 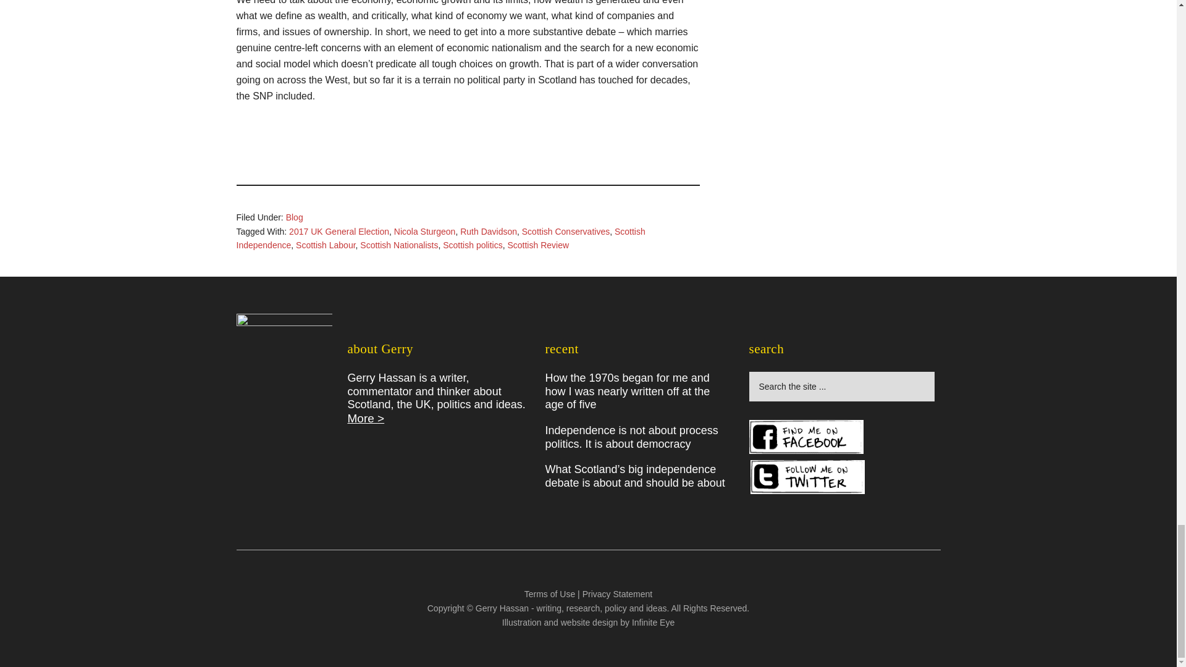 I want to click on Scottish Nationalists, so click(x=399, y=245).